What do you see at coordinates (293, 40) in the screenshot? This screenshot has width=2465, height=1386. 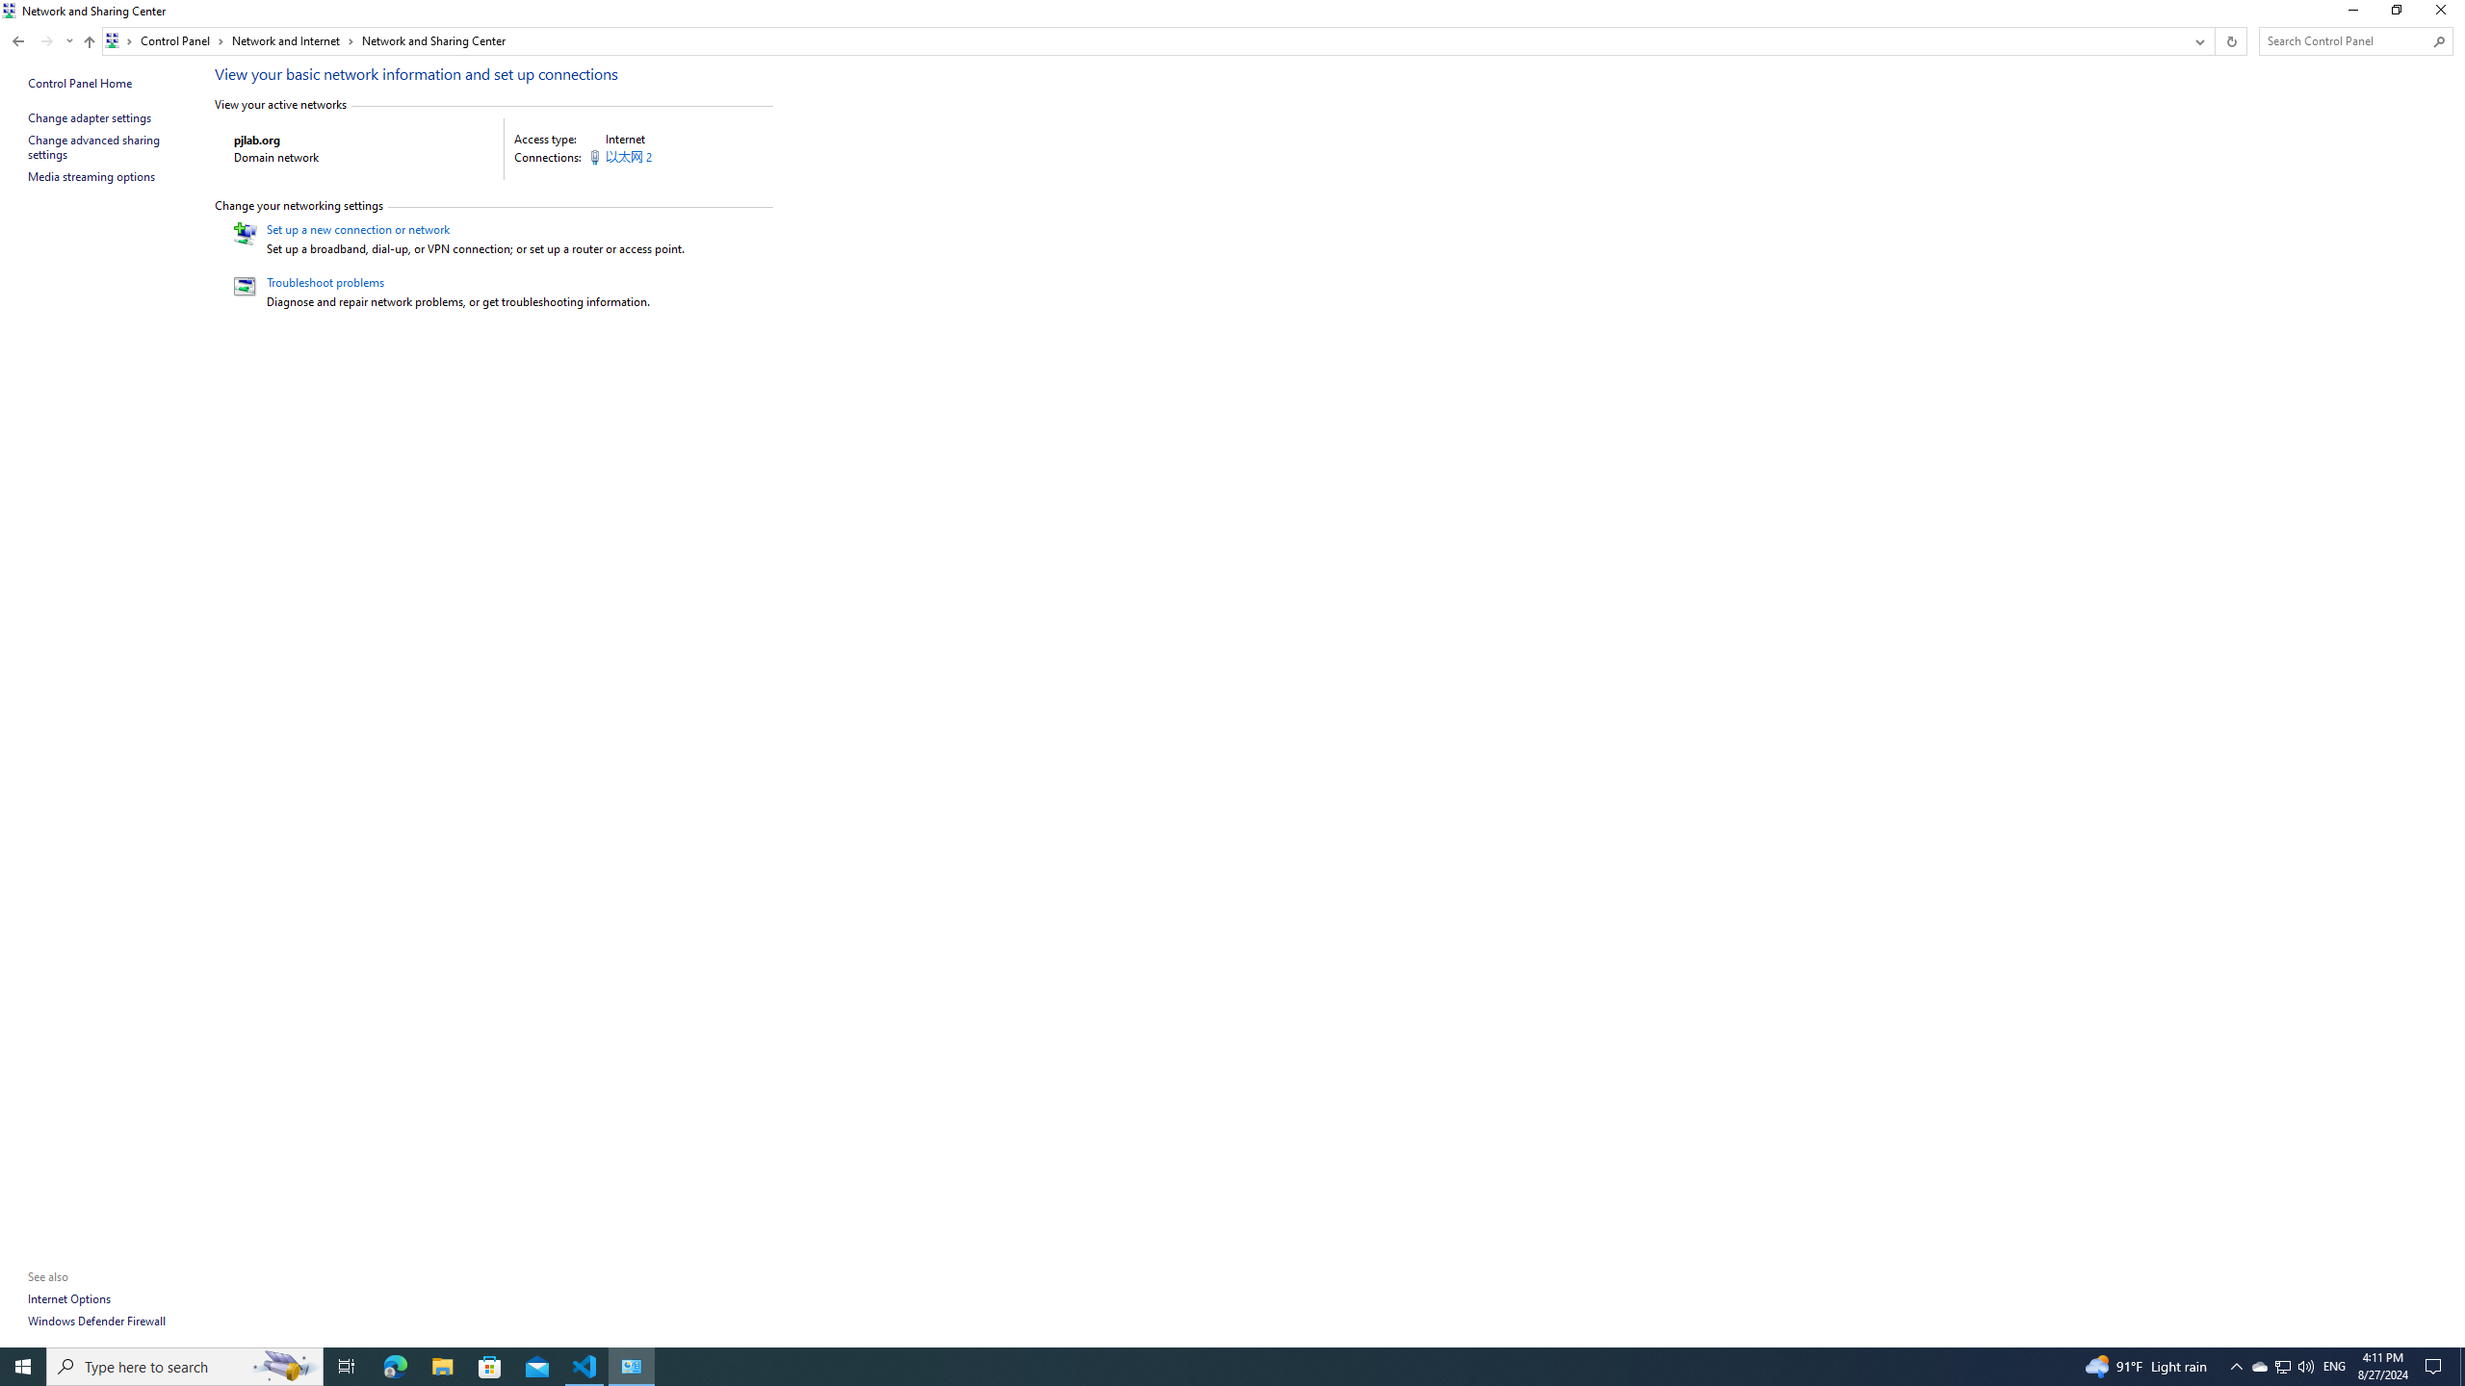 I see `Network and Internet` at bounding box center [293, 40].